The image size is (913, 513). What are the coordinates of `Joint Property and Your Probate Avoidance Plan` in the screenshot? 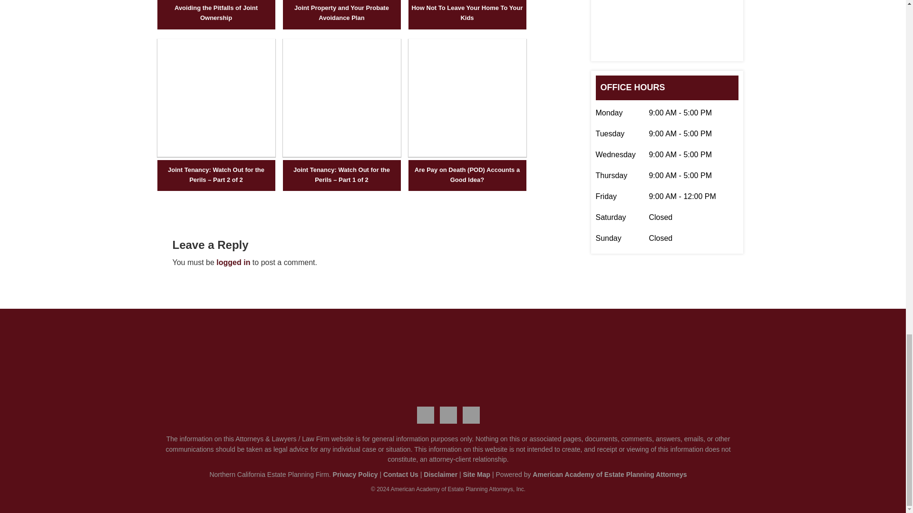 It's located at (341, 12).